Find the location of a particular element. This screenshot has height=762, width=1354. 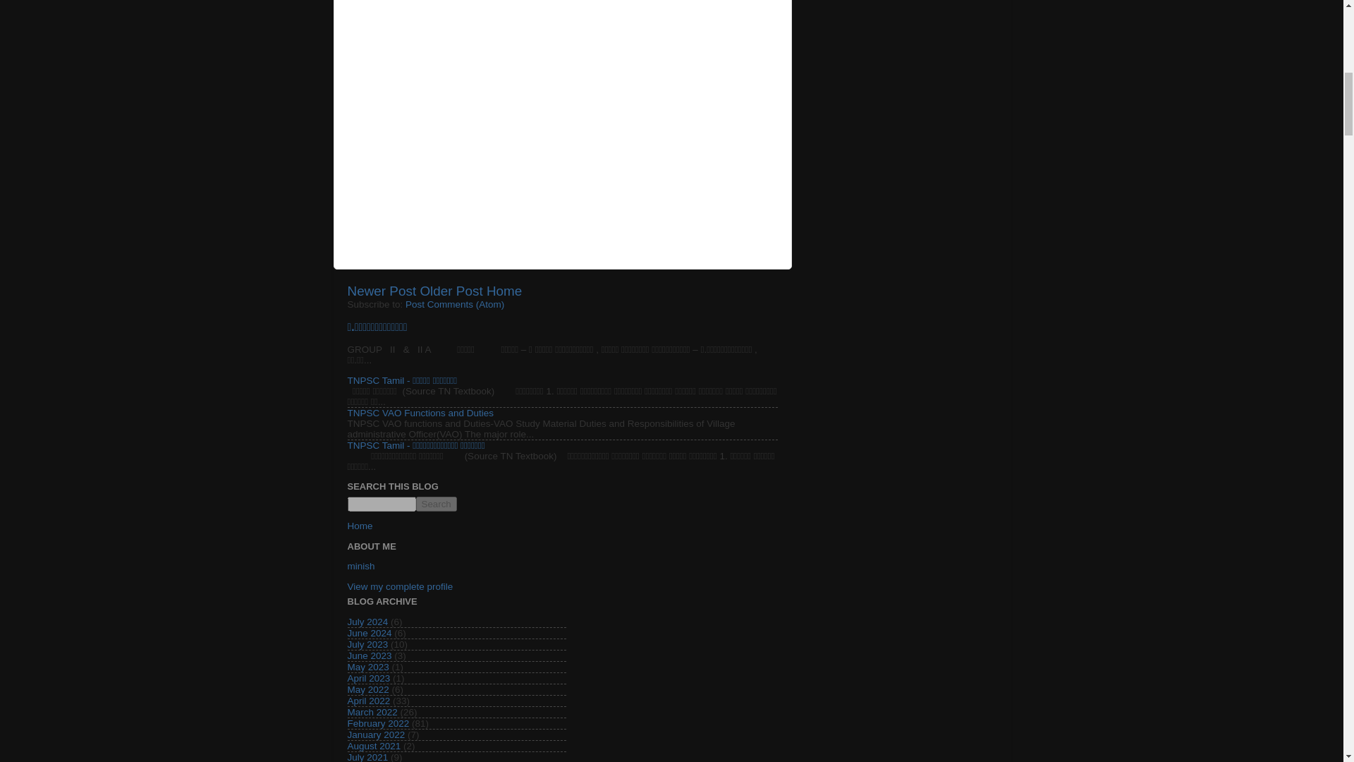

February 2022 is located at coordinates (377, 723).